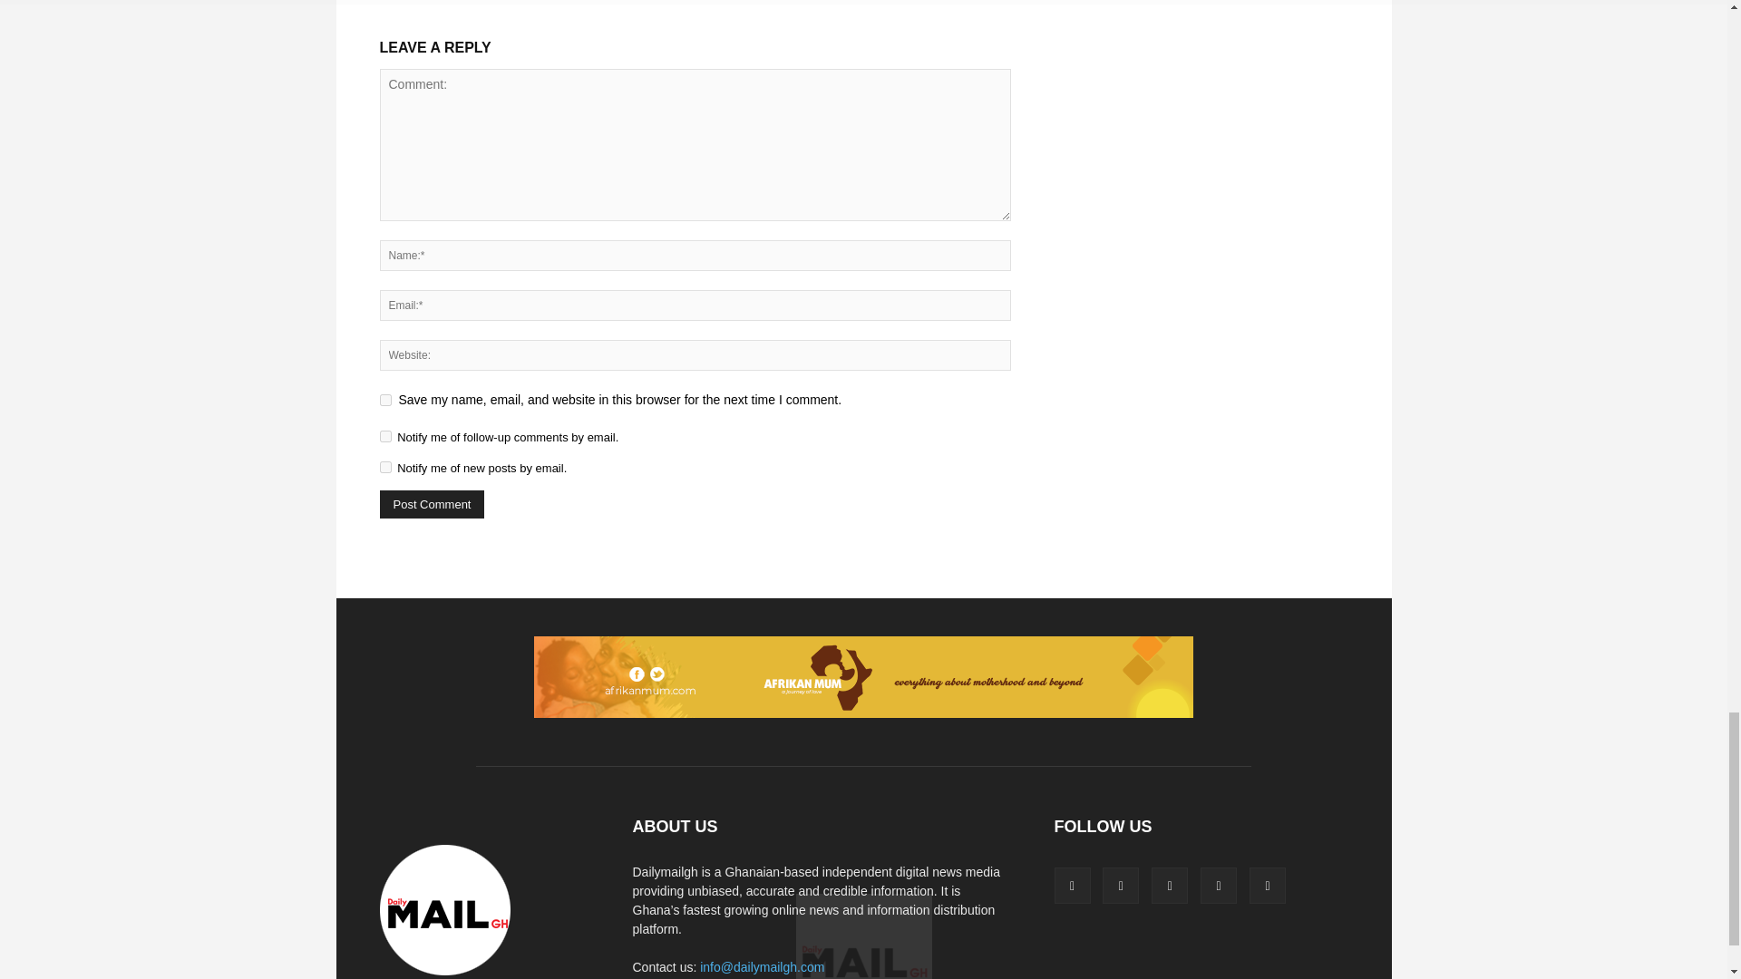 This screenshot has width=1741, height=979. What do you see at coordinates (384, 466) in the screenshot?
I see `subscribe` at bounding box center [384, 466].